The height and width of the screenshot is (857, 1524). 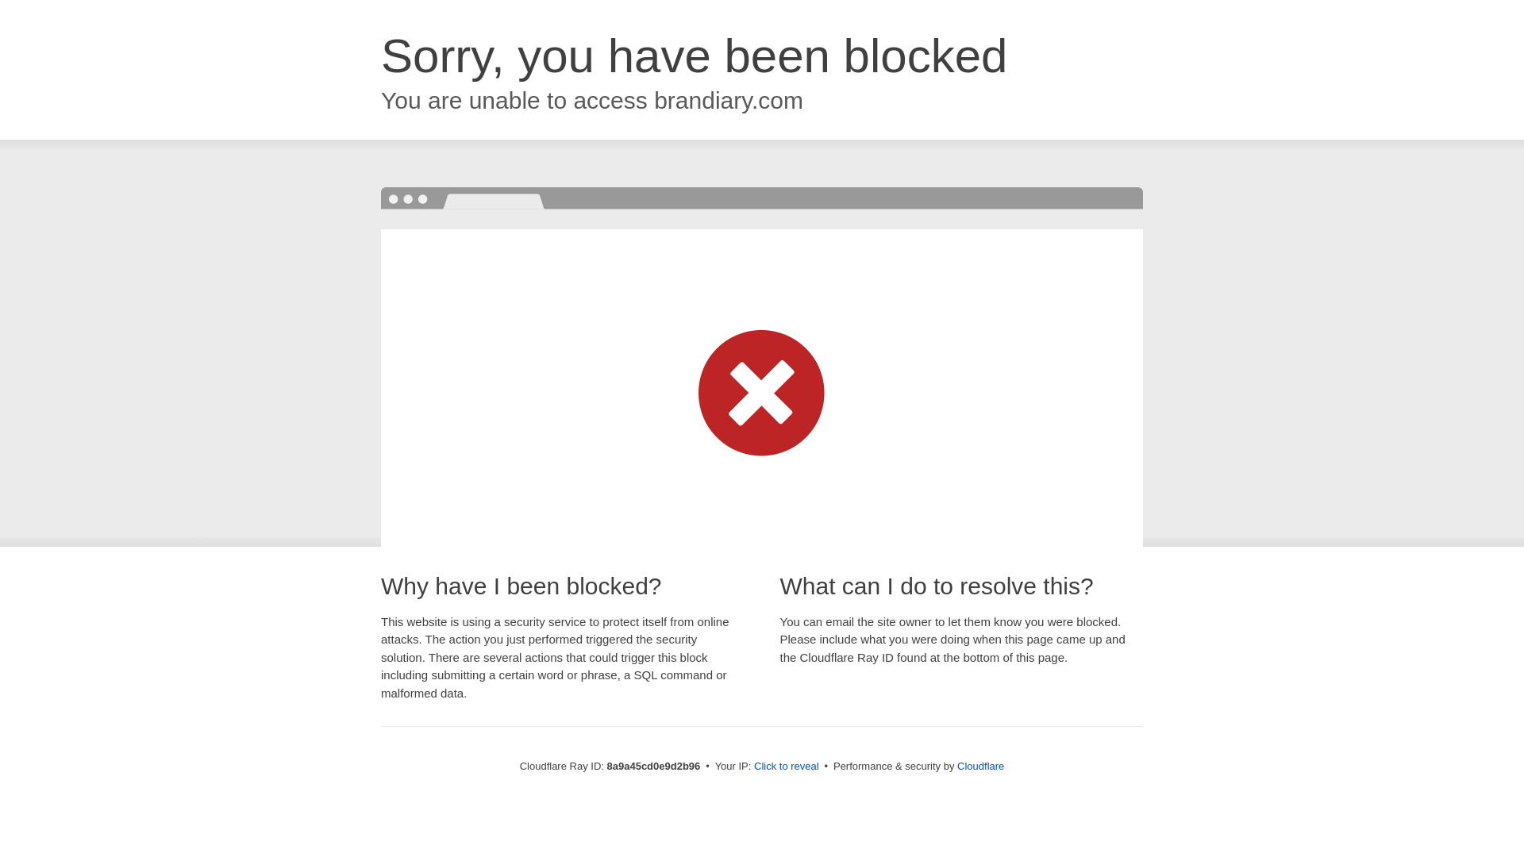 What do you see at coordinates (787, 767) in the screenshot?
I see `Click to reveal` at bounding box center [787, 767].